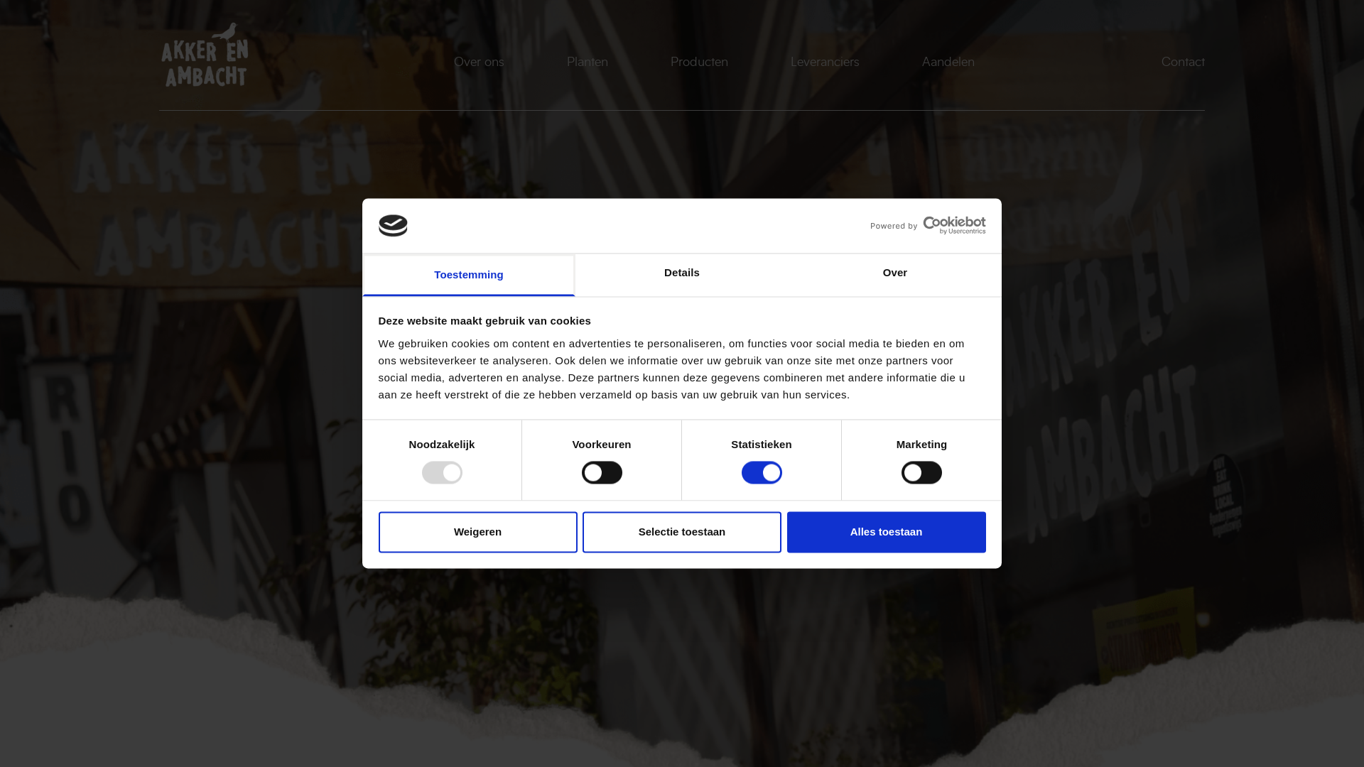 Image resolution: width=1364 pixels, height=767 pixels. I want to click on Leveranciers, so click(826, 62).